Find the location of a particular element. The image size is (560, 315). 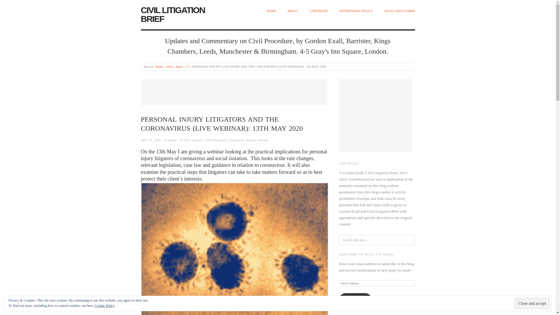

April 27, 2020 is located at coordinates (150, 140).